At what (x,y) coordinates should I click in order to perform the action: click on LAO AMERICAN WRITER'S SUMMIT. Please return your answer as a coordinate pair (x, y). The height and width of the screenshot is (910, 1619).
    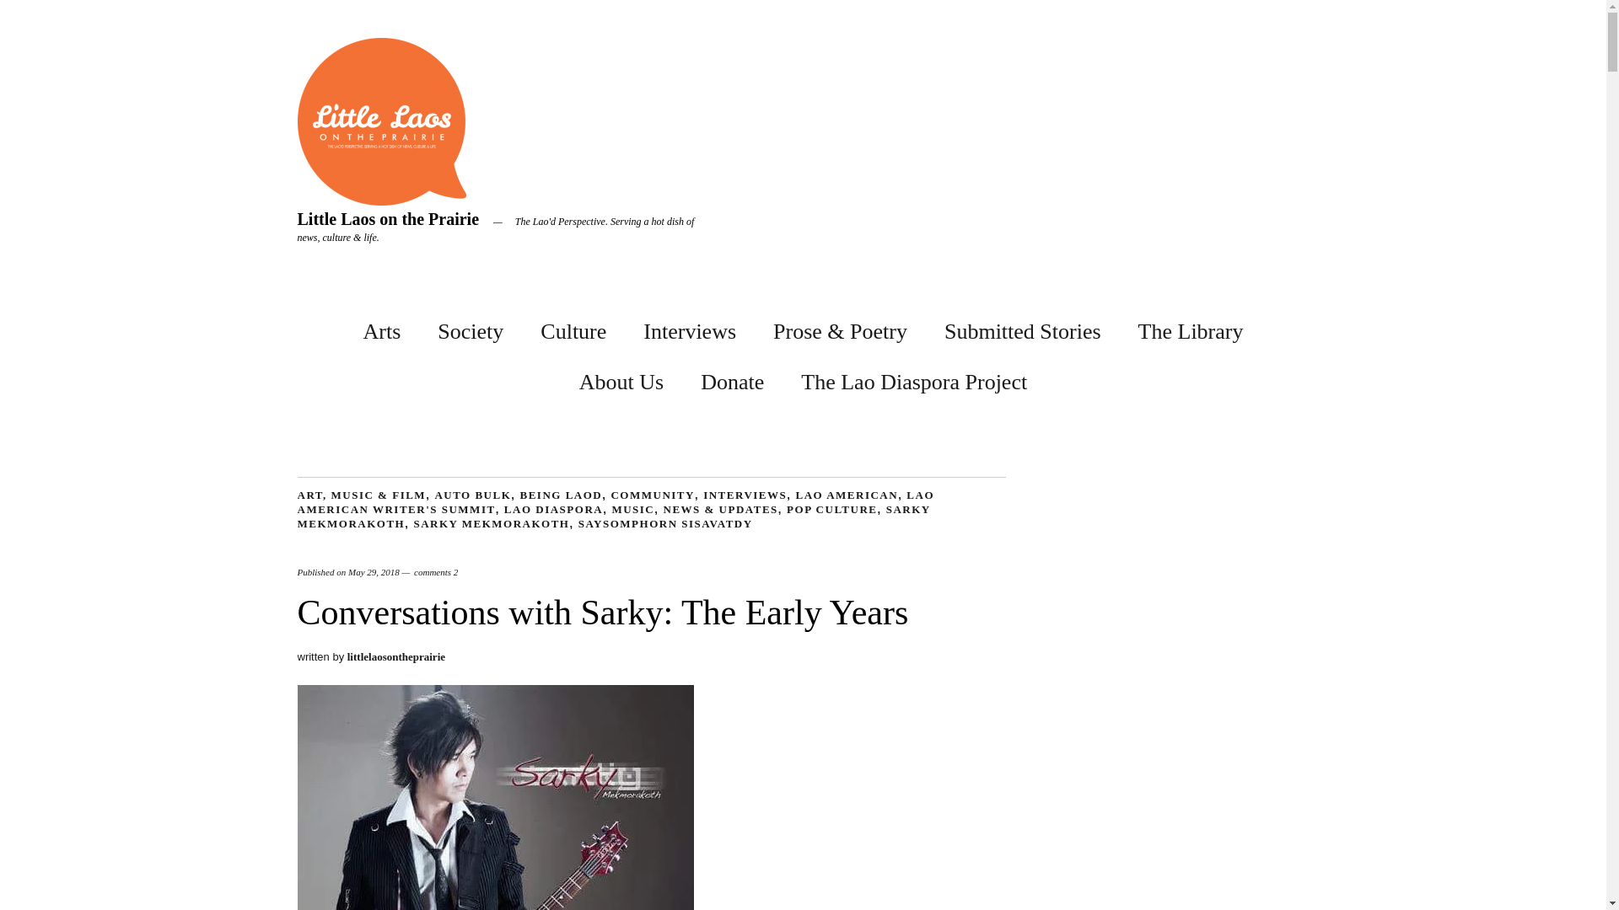
    Looking at the image, I should click on (615, 502).